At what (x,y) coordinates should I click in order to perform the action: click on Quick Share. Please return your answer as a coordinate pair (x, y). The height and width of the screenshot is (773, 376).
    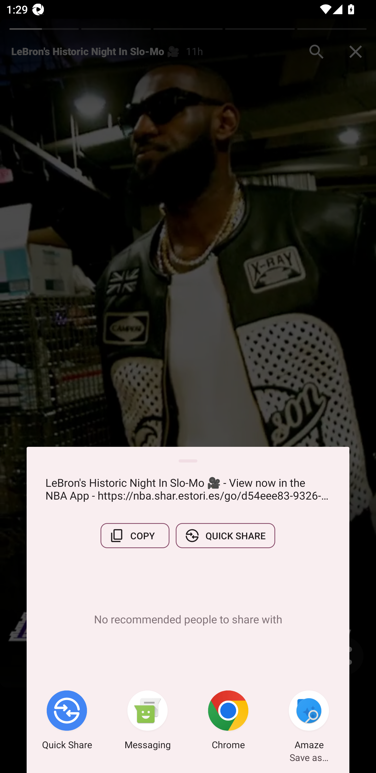
    Looking at the image, I should click on (67, 722).